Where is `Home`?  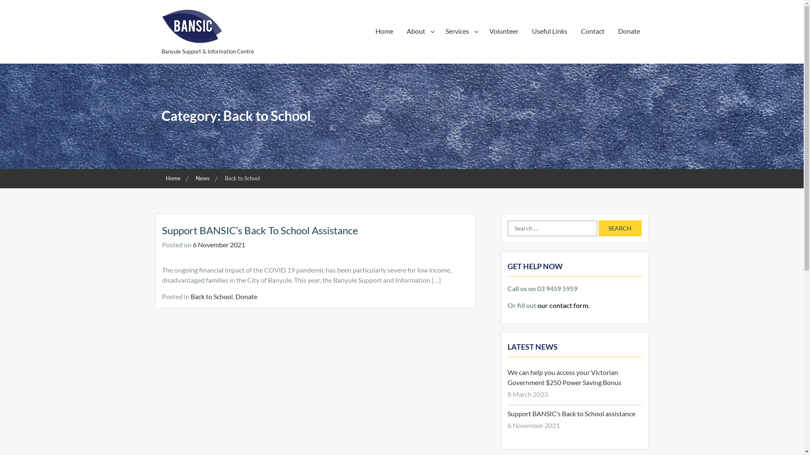
Home is located at coordinates (174, 178).